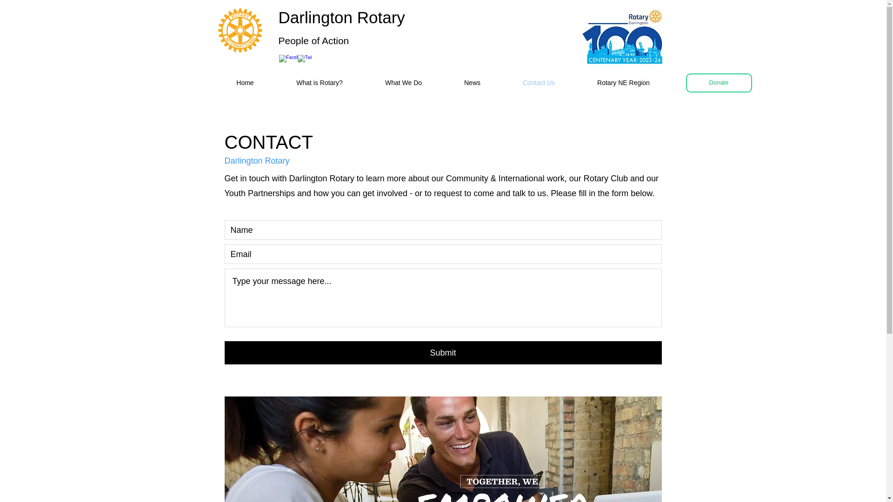 This screenshot has width=893, height=502. What do you see at coordinates (403, 83) in the screenshot?
I see `What We Do` at bounding box center [403, 83].